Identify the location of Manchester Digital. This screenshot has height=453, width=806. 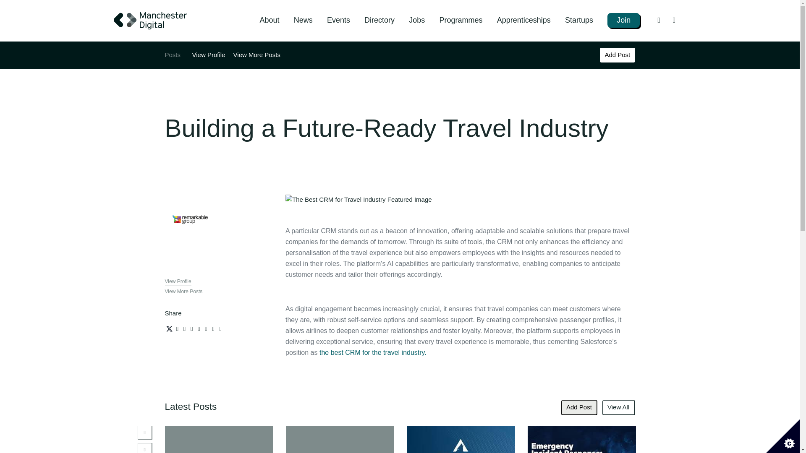
(150, 20).